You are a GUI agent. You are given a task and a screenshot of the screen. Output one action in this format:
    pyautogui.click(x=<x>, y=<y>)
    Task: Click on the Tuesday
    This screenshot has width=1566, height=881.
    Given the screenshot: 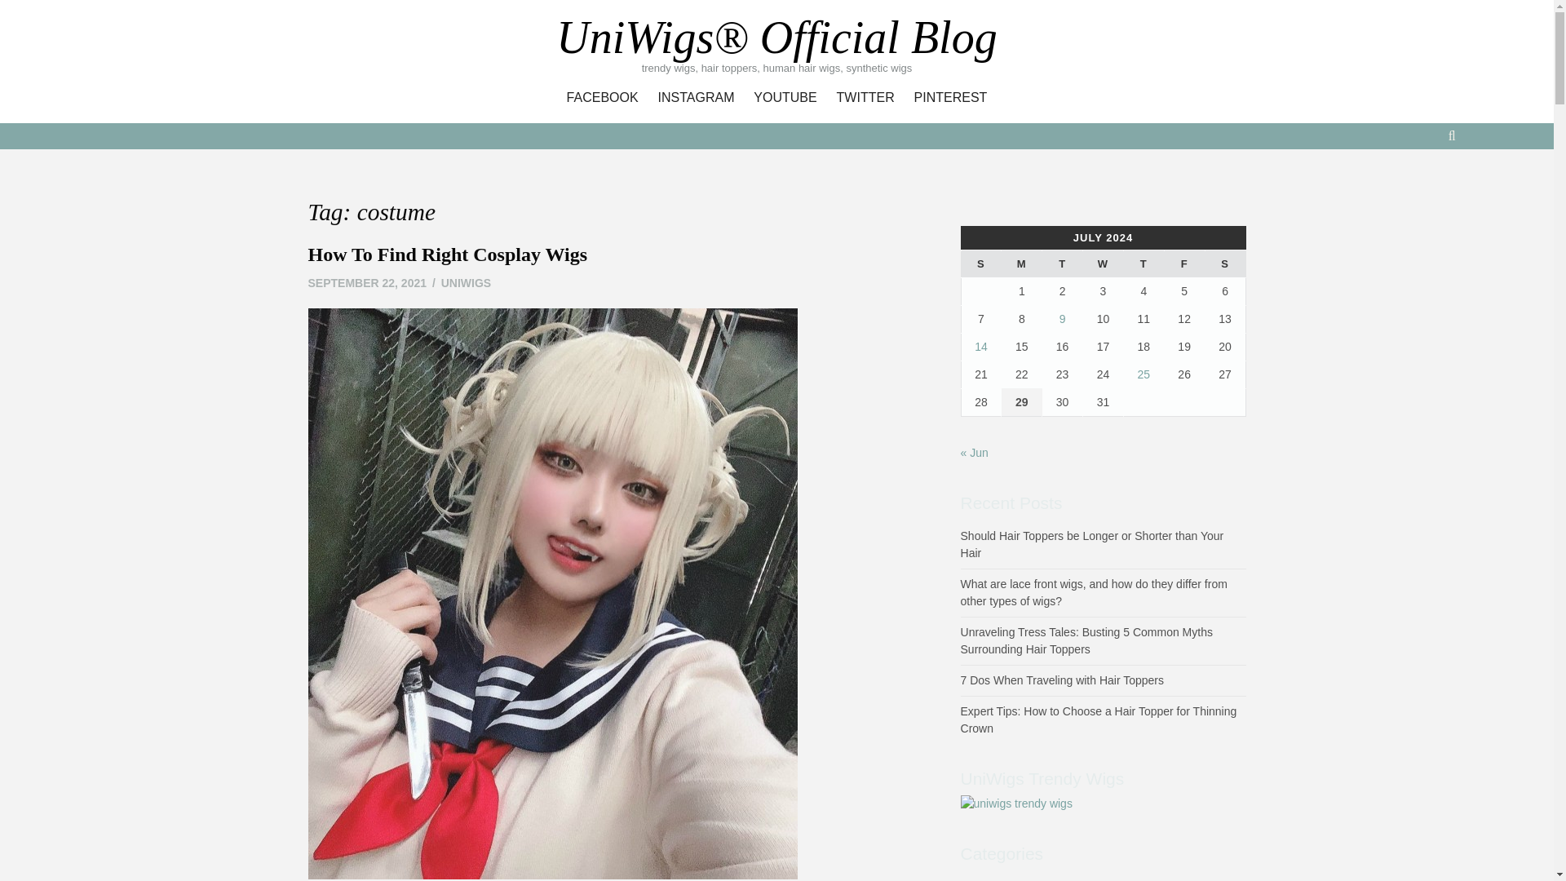 What is the action you would take?
    pyautogui.click(x=1063, y=264)
    